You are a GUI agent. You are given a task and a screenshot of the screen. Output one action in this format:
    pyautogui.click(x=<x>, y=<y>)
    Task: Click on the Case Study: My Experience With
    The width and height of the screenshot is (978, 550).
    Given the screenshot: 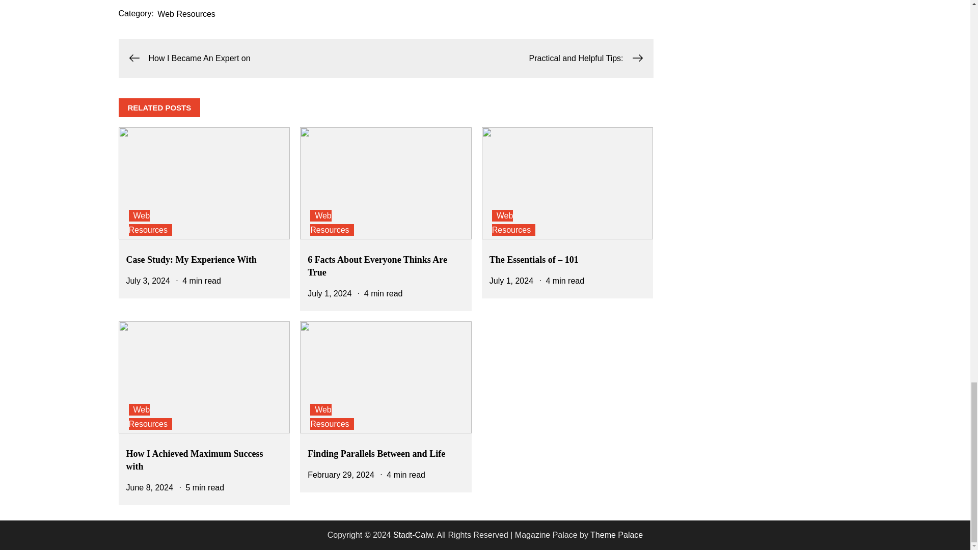 What is the action you would take?
    pyautogui.click(x=191, y=260)
    